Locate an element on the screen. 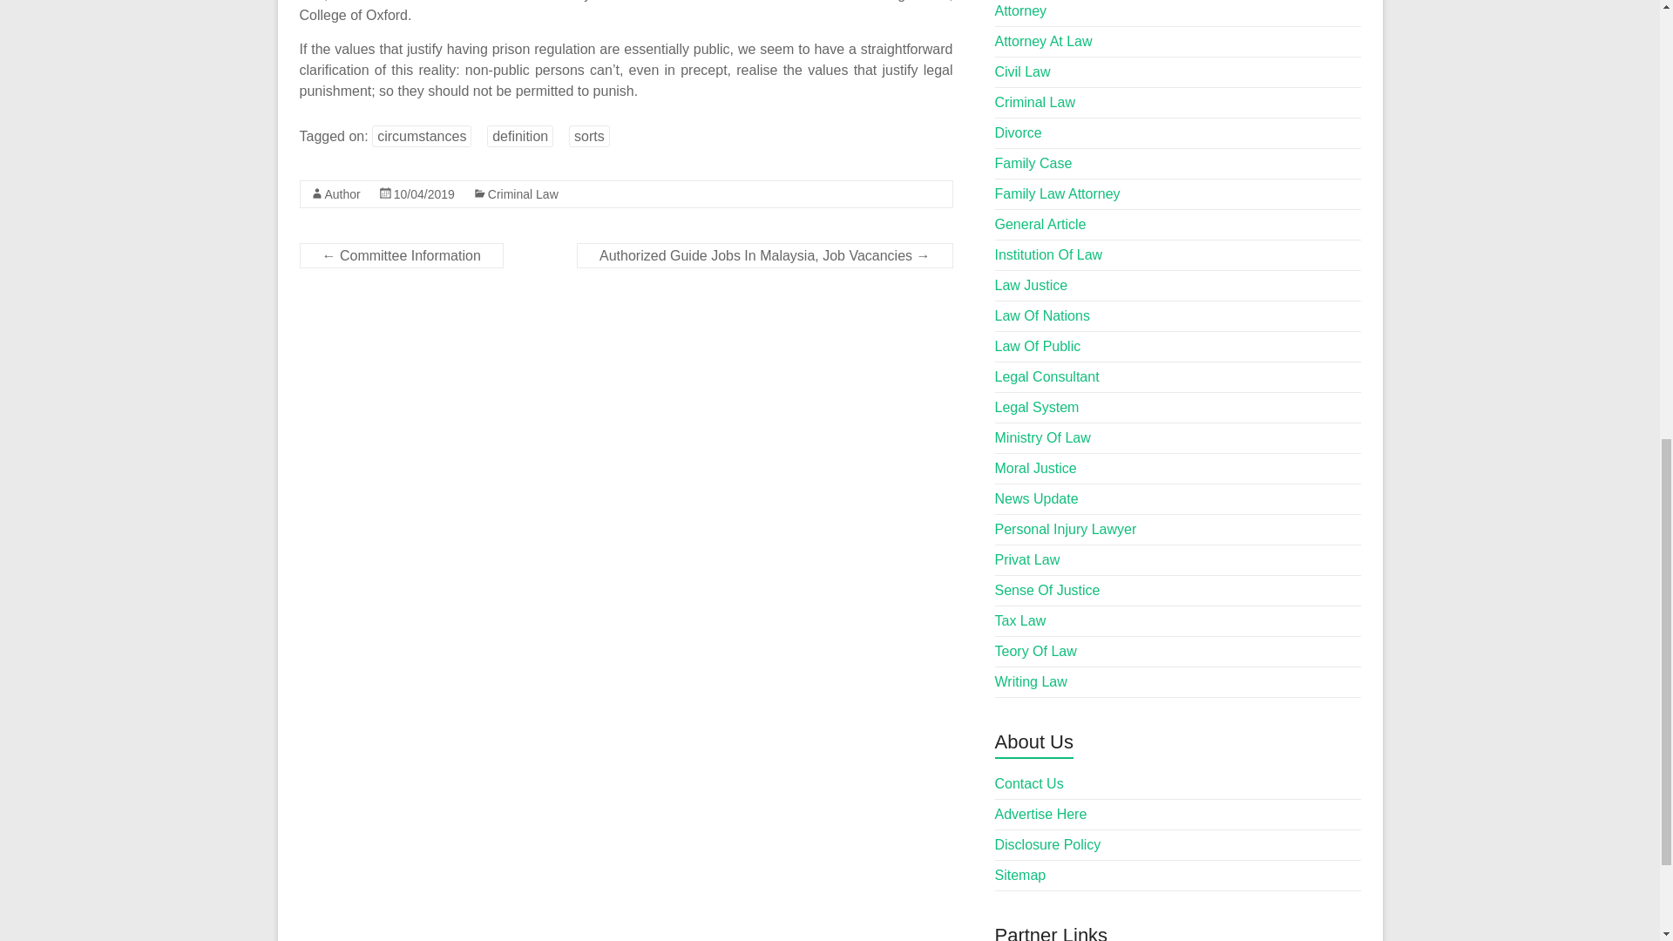  Criminal Law is located at coordinates (523, 193).